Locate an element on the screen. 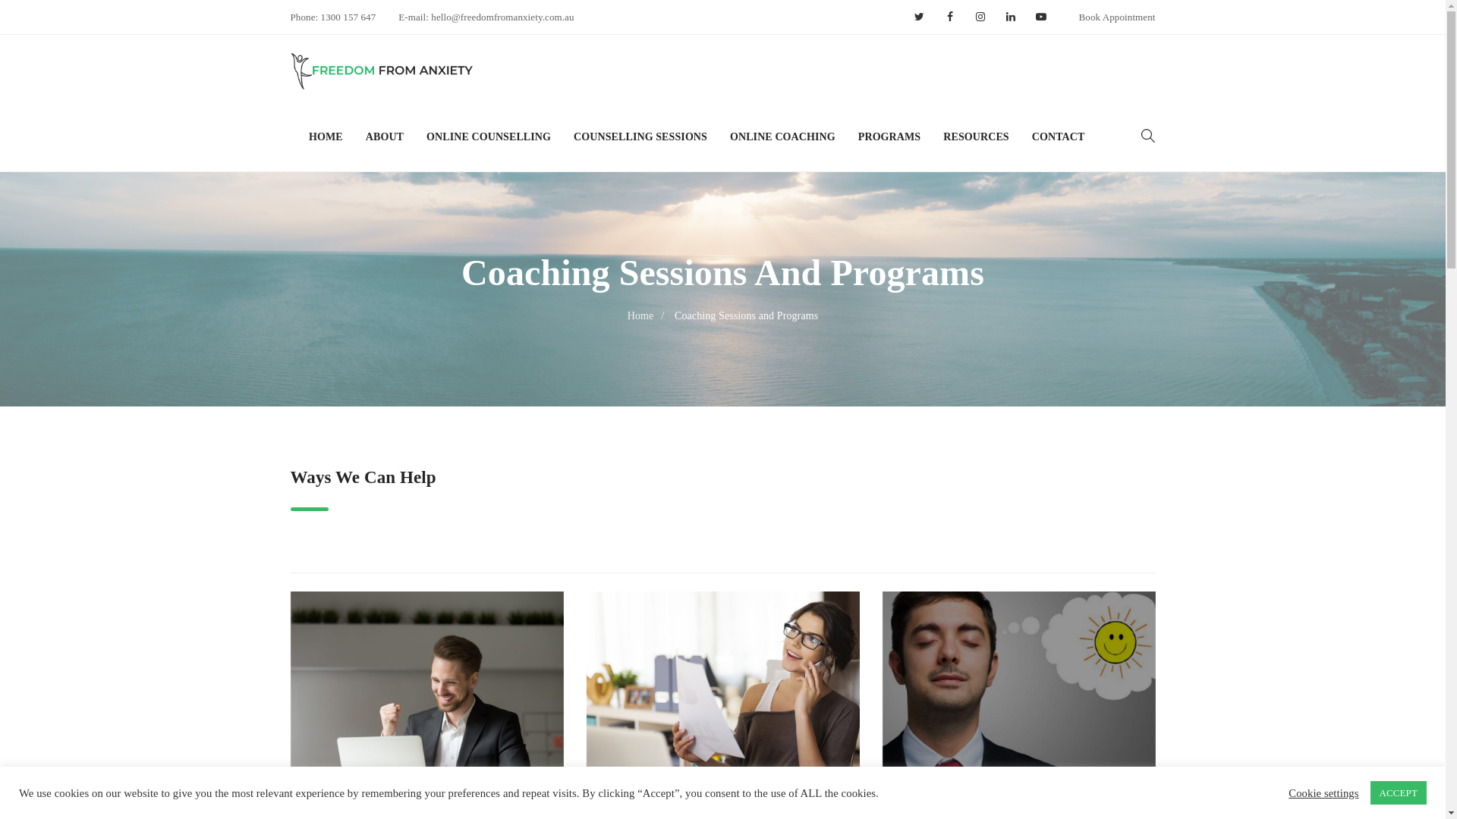 The height and width of the screenshot is (819, 1457). LEARN MORE is located at coordinates (1018, 723).